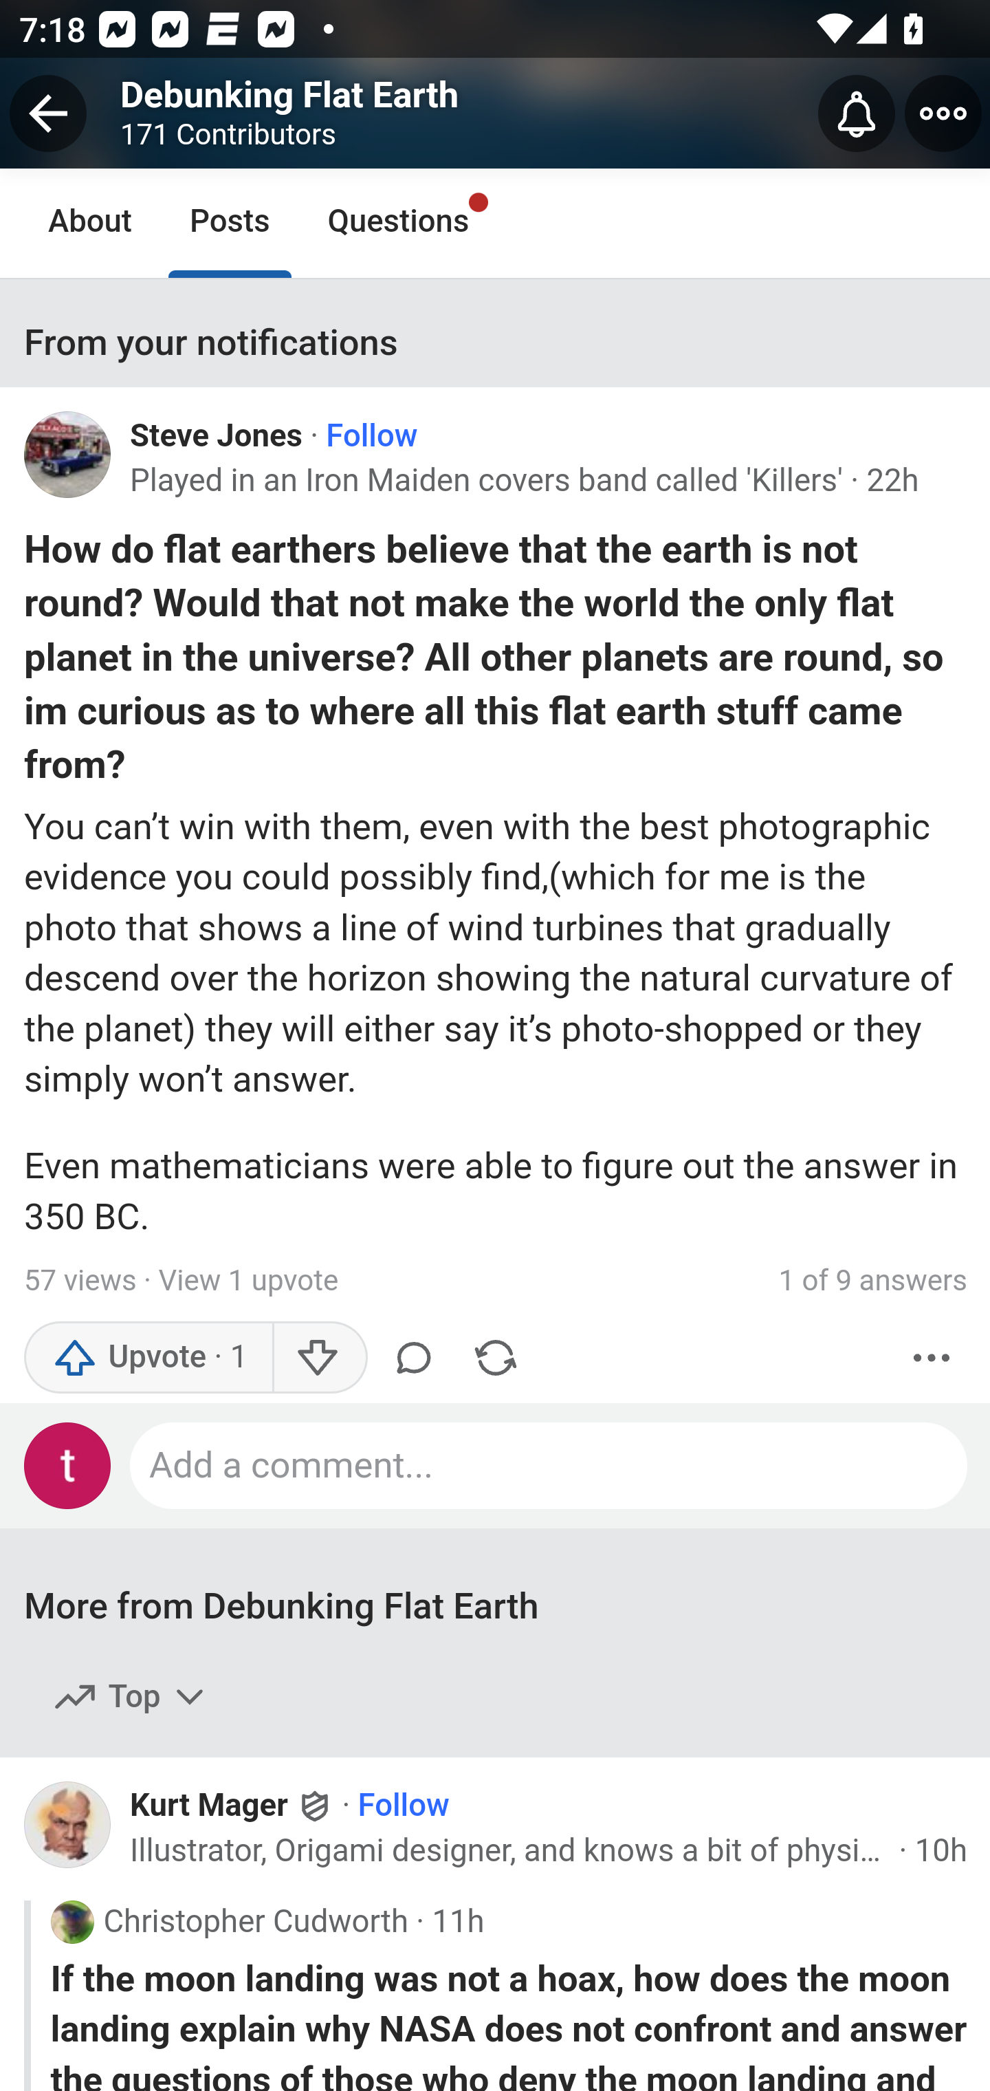  What do you see at coordinates (371, 436) in the screenshot?
I see `Follow` at bounding box center [371, 436].